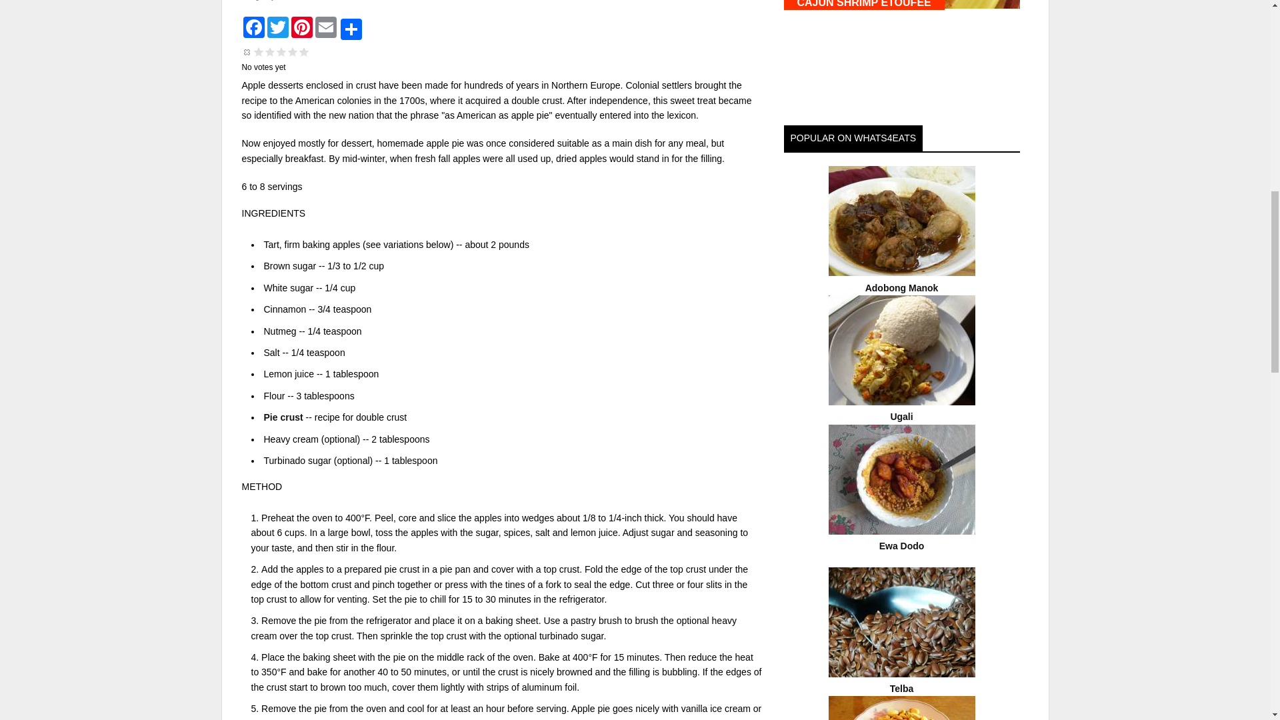 The height and width of the screenshot is (720, 1280). I want to click on Pie crust, so click(283, 417).